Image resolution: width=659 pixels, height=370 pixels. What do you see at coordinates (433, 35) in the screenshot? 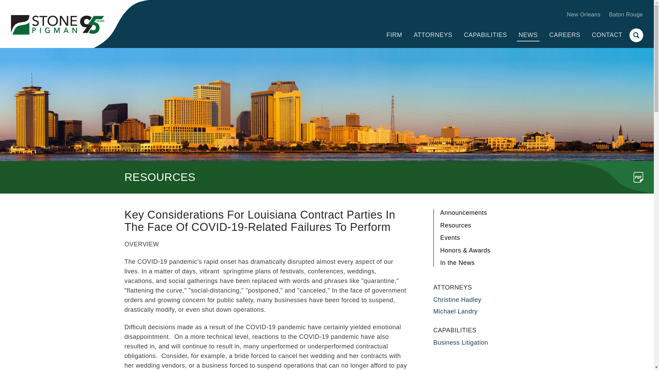
I see `ATTORNEYS` at bounding box center [433, 35].